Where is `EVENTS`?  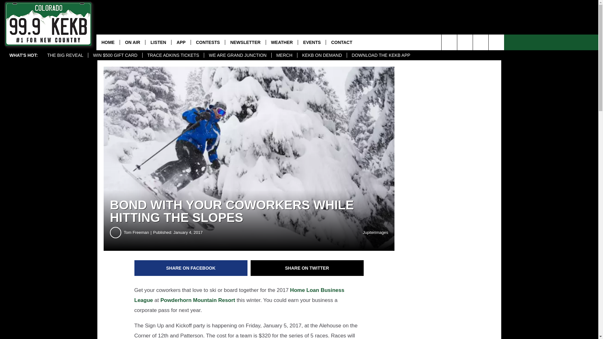 EVENTS is located at coordinates (312, 42).